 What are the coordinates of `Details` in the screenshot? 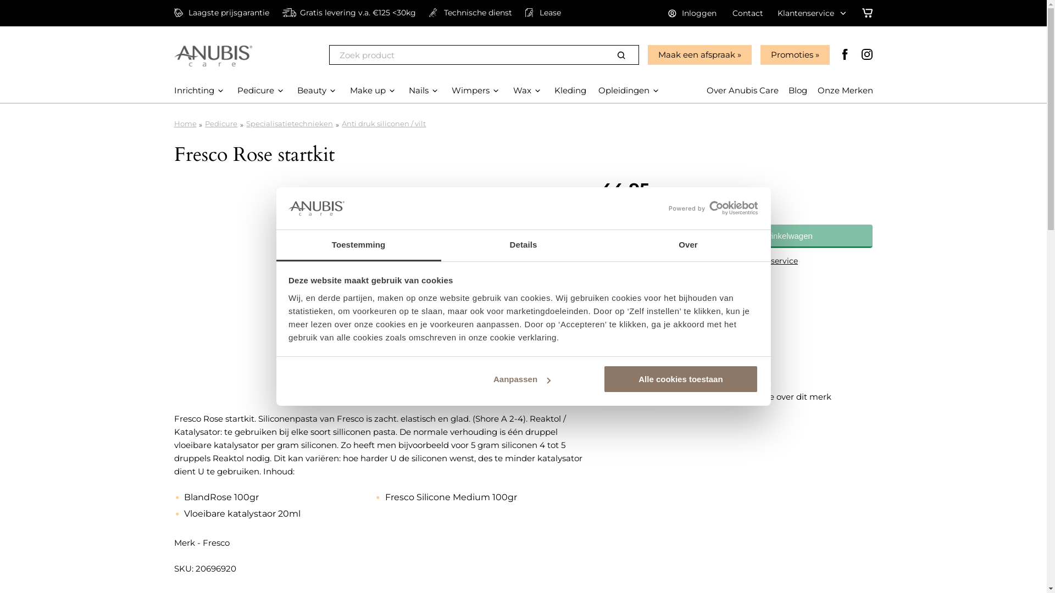 It's located at (523, 246).